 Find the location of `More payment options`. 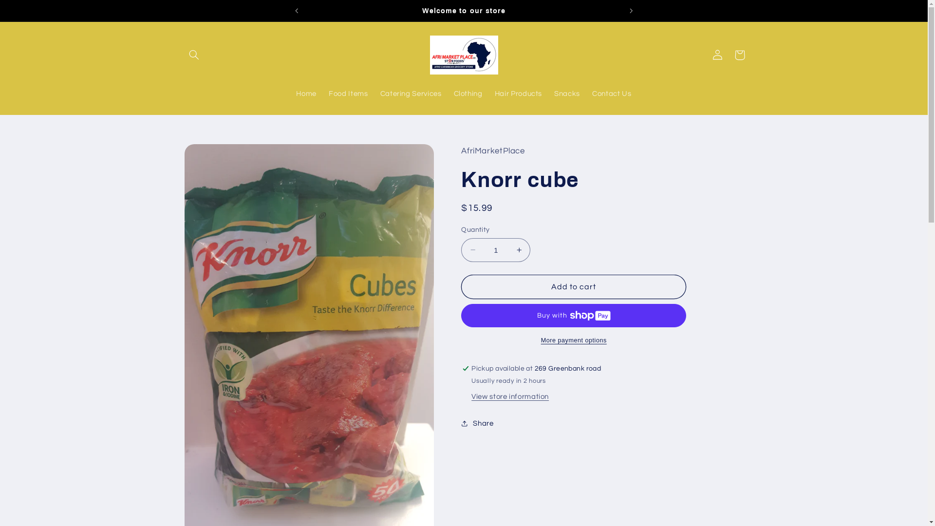

More payment options is located at coordinates (574, 341).